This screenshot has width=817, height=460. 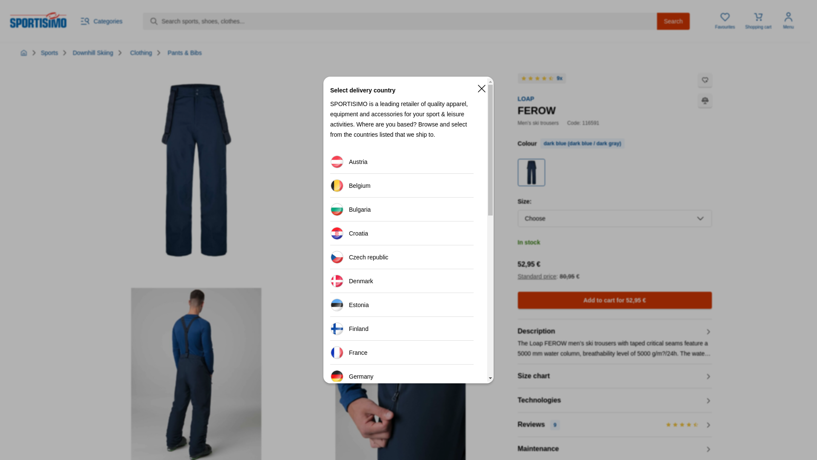 What do you see at coordinates (788, 21) in the screenshot?
I see `Menu` at bounding box center [788, 21].